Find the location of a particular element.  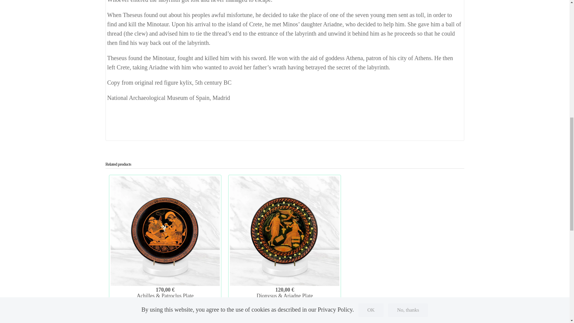

Add to cart is located at coordinates (284, 318).